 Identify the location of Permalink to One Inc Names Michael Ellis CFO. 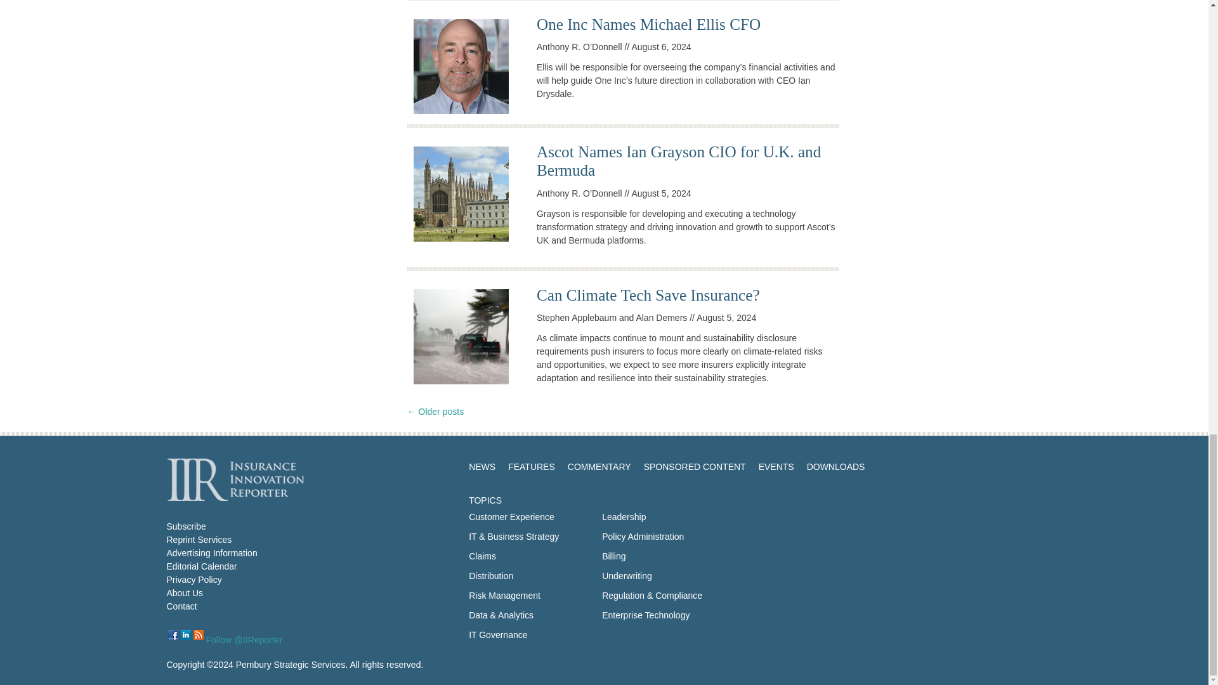
(648, 24).